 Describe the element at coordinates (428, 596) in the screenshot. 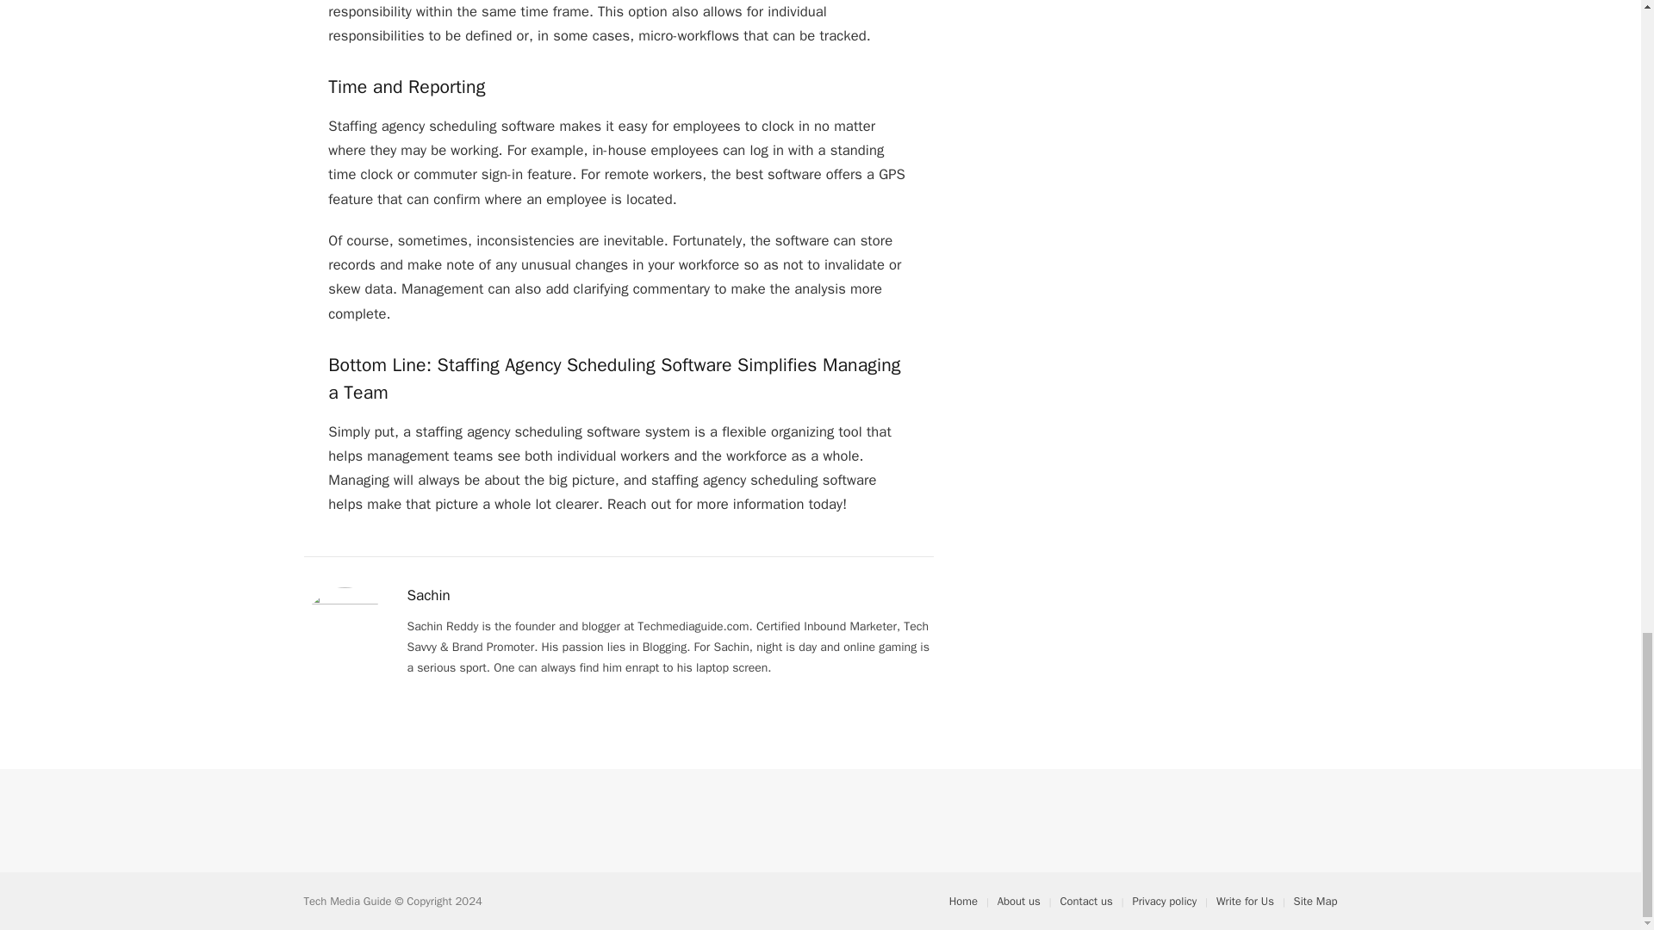

I see `Posts by Sachin` at that location.